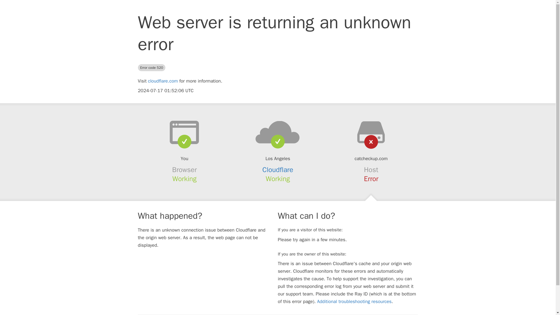 This screenshot has height=315, width=560. Describe the element at coordinates (163, 81) in the screenshot. I see `cloudflare.com` at that location.